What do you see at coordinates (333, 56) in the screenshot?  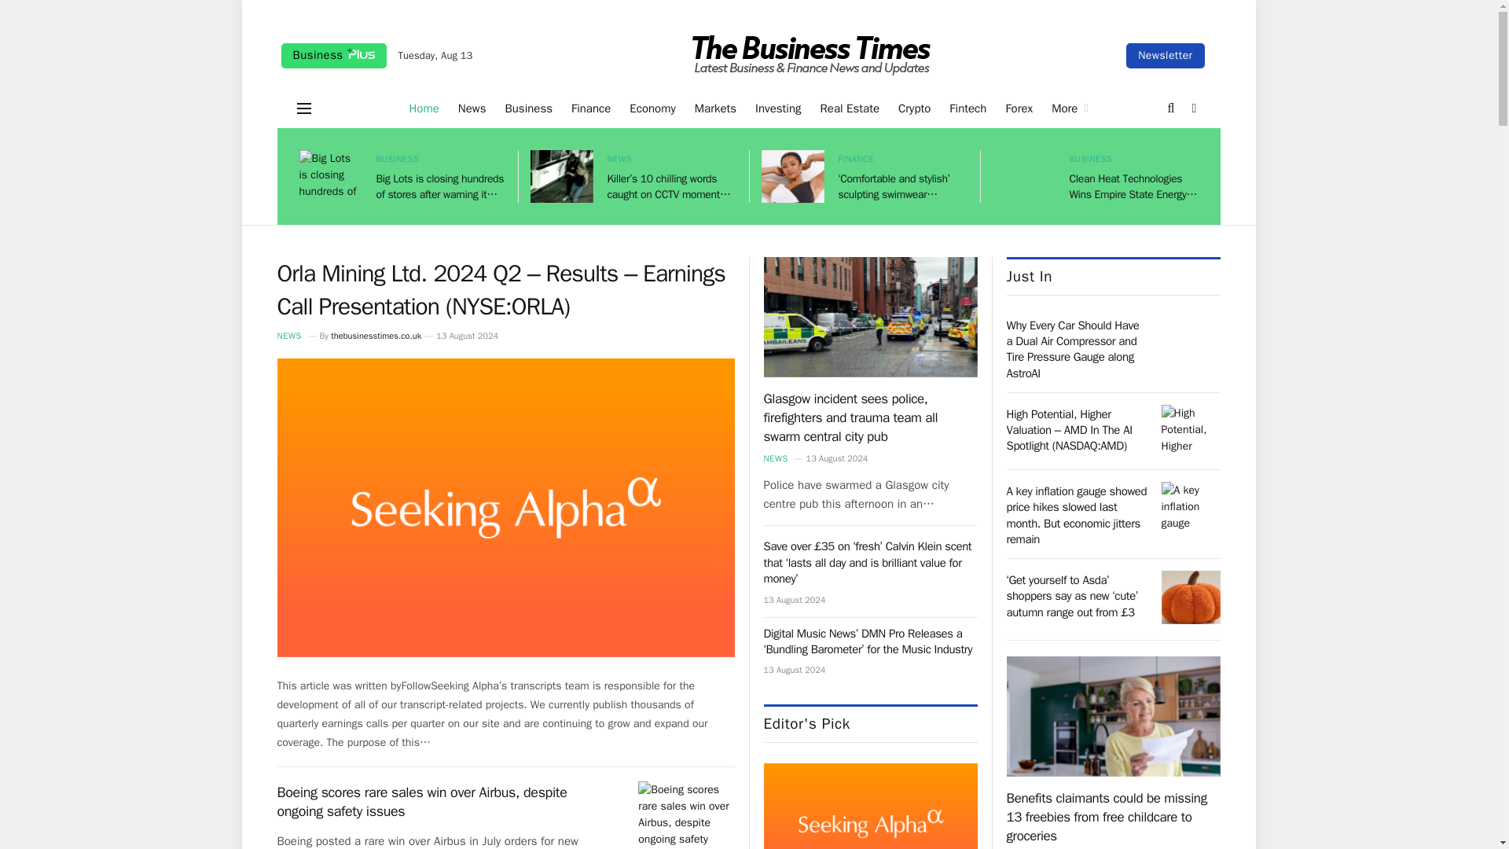 I see `Business` at bounding box center [333, 56].